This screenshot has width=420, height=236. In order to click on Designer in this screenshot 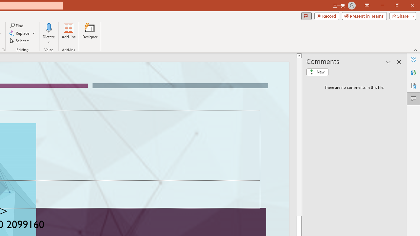, I will do `click(90, 33)`.